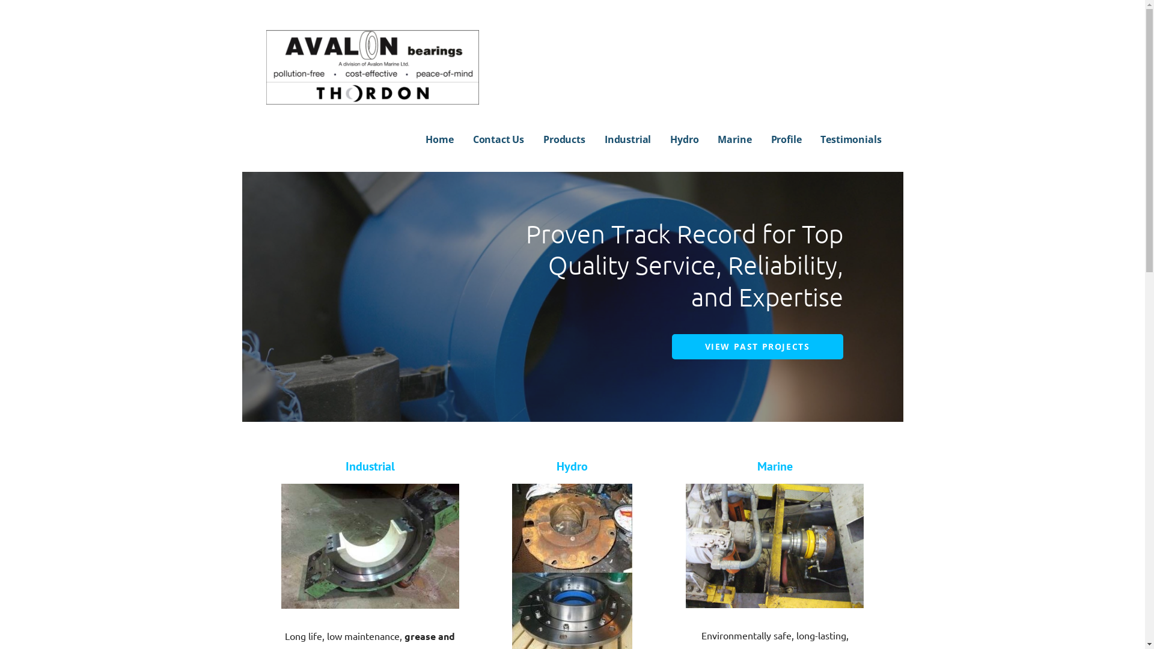  What do you see at coordinates (564, 140) in the screenshot?
I see `Products` at bounding box center [564, 140].